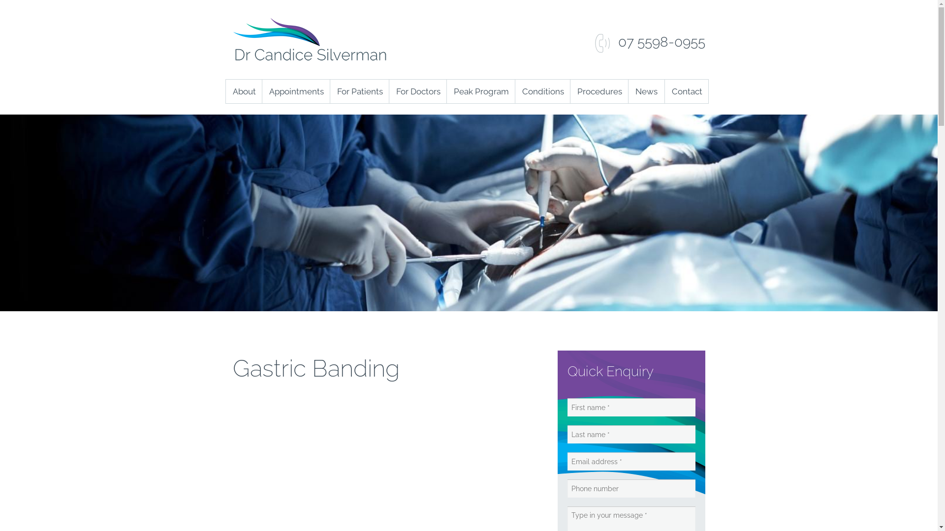 The height and width of the screenshot is (531, 945). Describe the element at coordinates (325, 139) in the screenshot. I see `Operating Times` at that location.